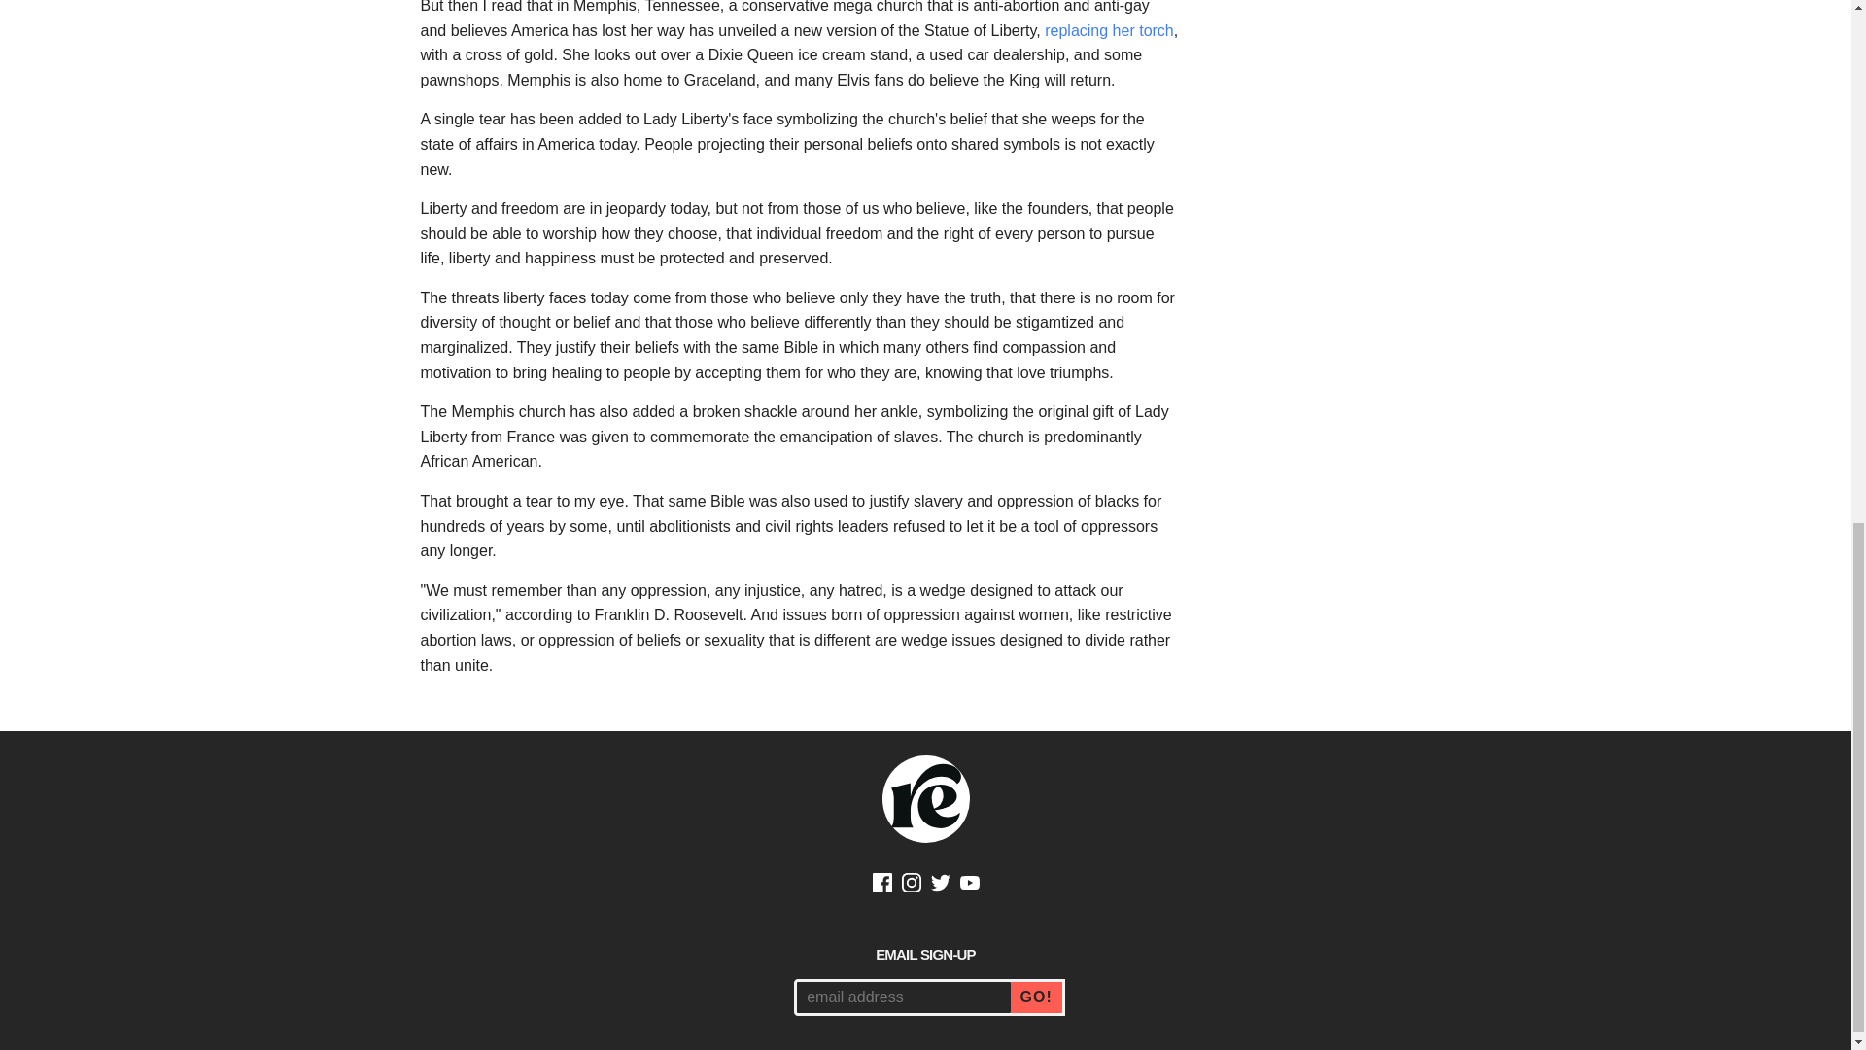  I want to click on FACEBOOK, so click(882, 885).